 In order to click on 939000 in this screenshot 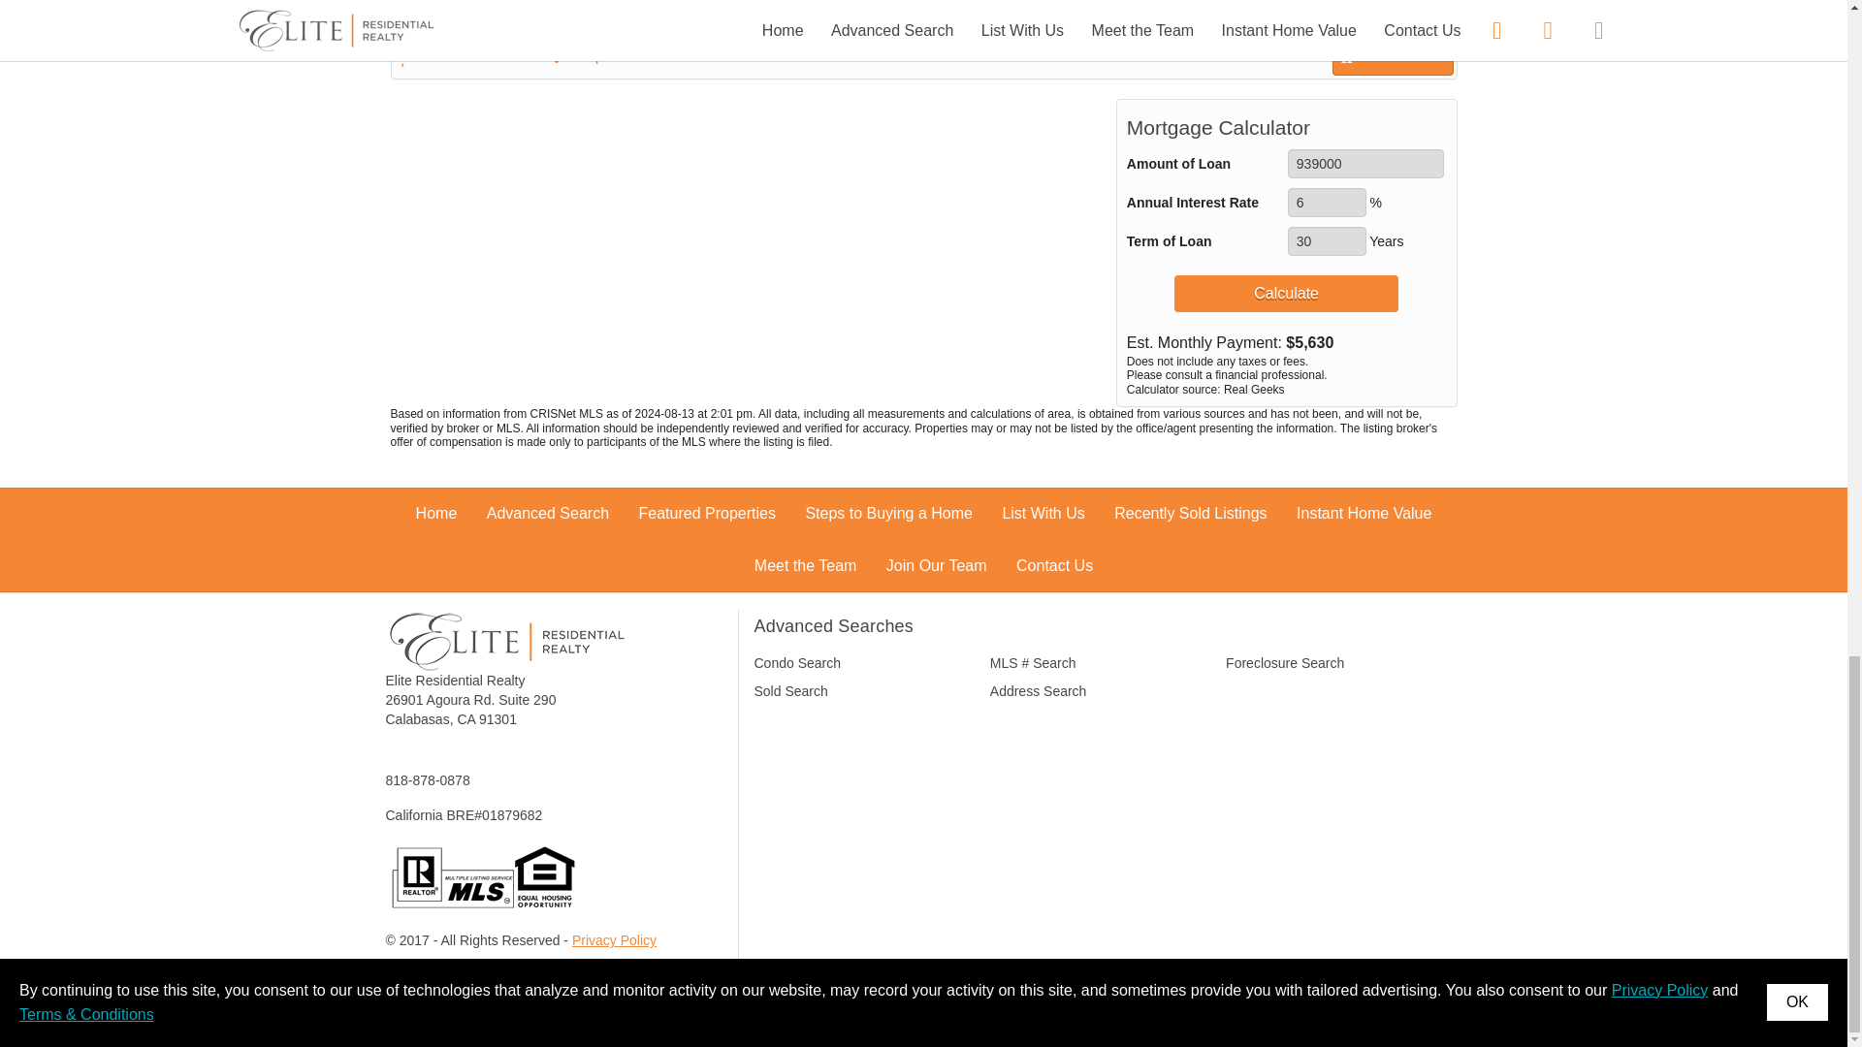, I will do `click(1365, 163)`.